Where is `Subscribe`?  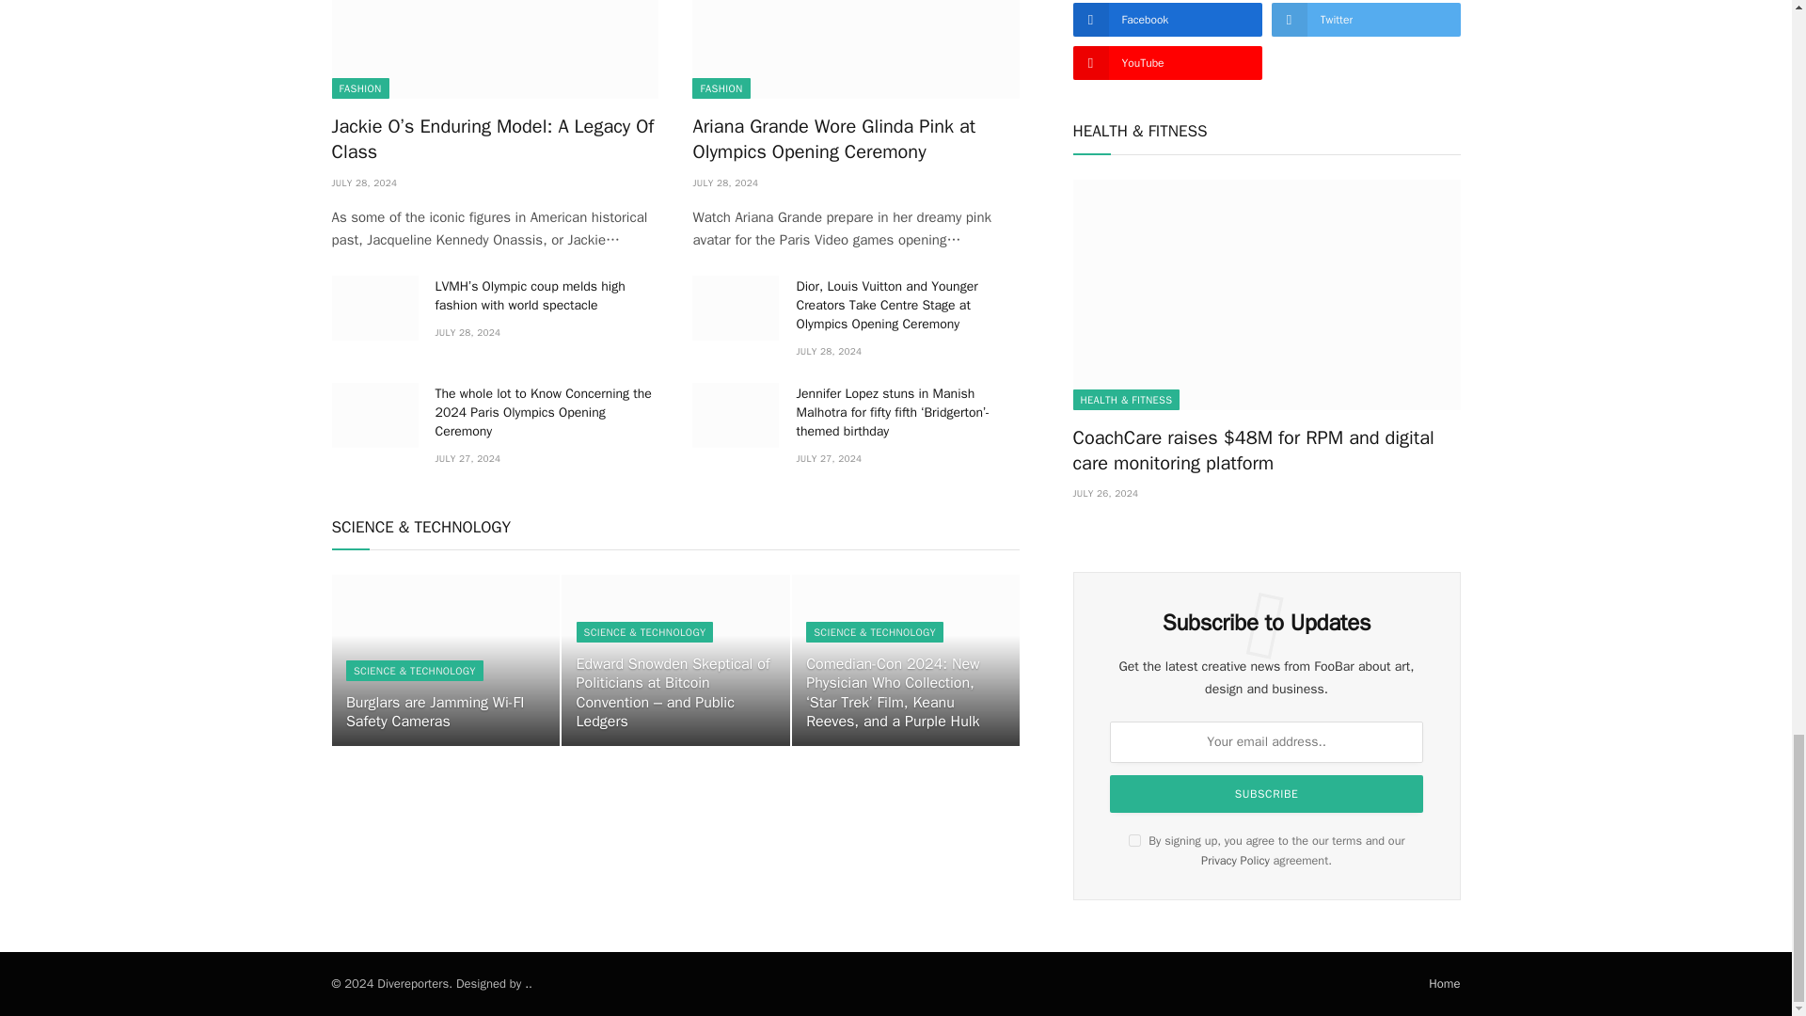
Subscribe is located at coordinates (1266, 794).